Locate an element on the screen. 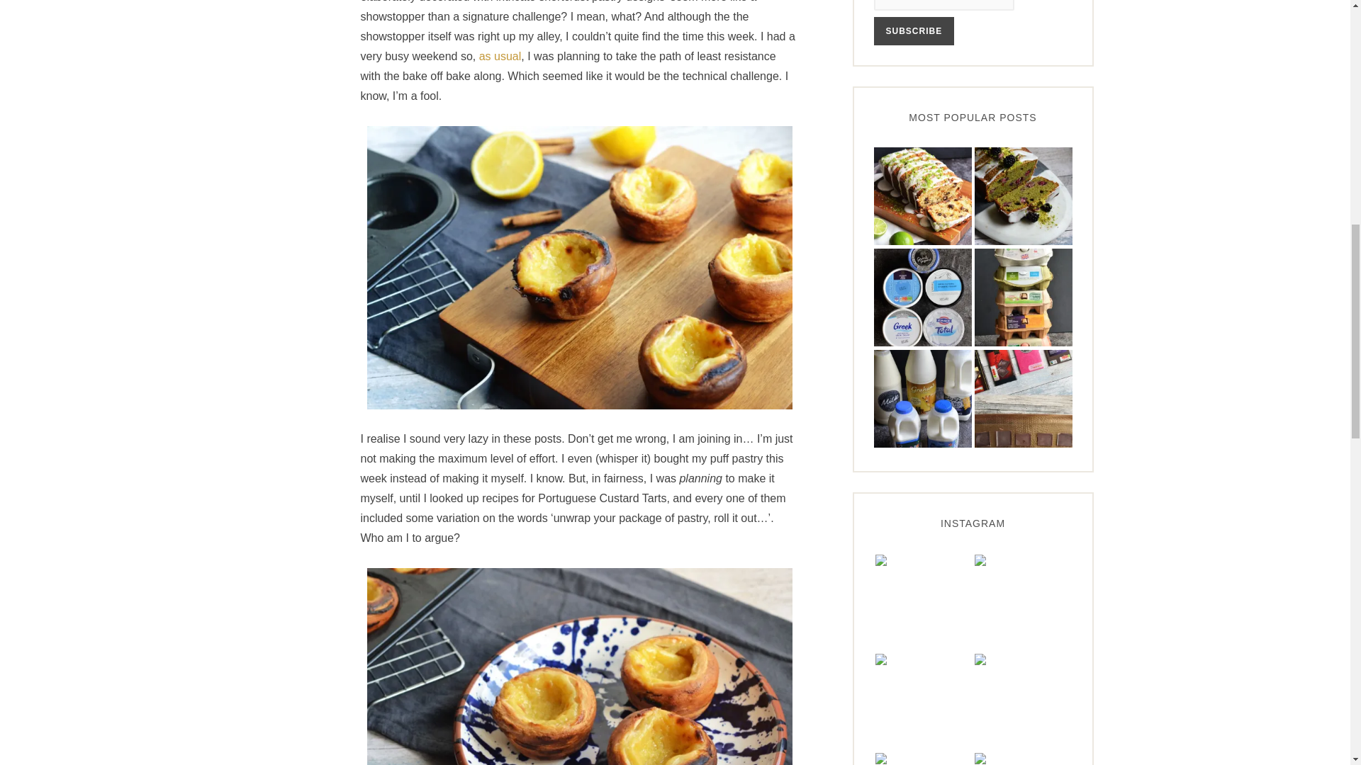 Image resolution: width=1361 pixels, height=765 pixels. Pistachio, Blackberry, and Lemon Loaf Cake is located at coordinates (1023, 196).